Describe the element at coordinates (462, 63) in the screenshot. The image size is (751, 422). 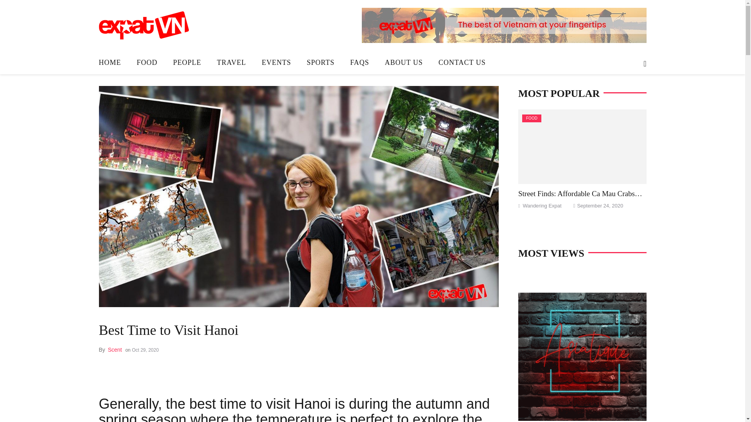
I see `CONTACT US` at that location.